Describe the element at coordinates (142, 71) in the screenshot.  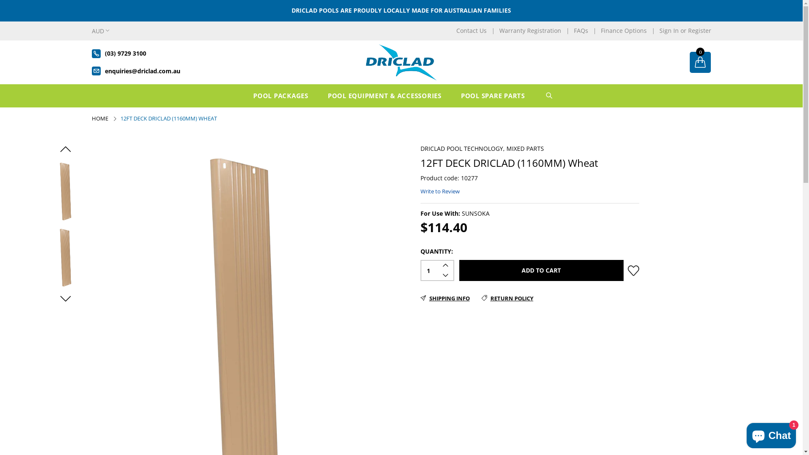
I see `enquiries@driclad.com.au` at that location.